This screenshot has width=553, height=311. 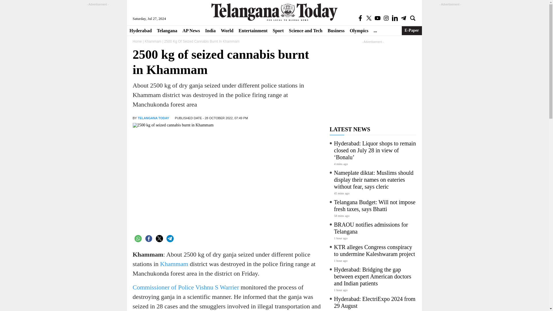 What do you see at coordinates (210, 31) in the screenshot?
I see `India` at bounding box center [210, 31].